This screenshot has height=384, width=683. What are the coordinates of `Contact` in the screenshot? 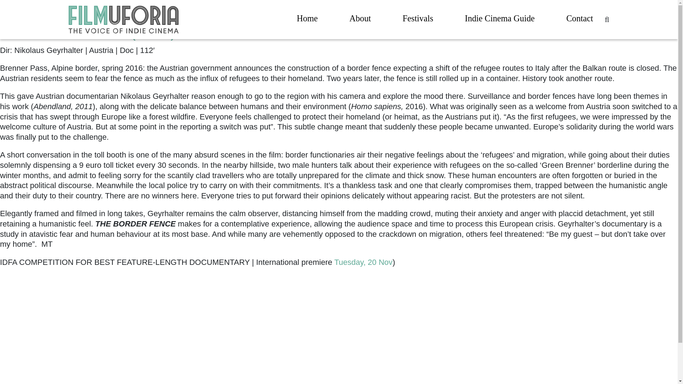 It's located at (579, 20).